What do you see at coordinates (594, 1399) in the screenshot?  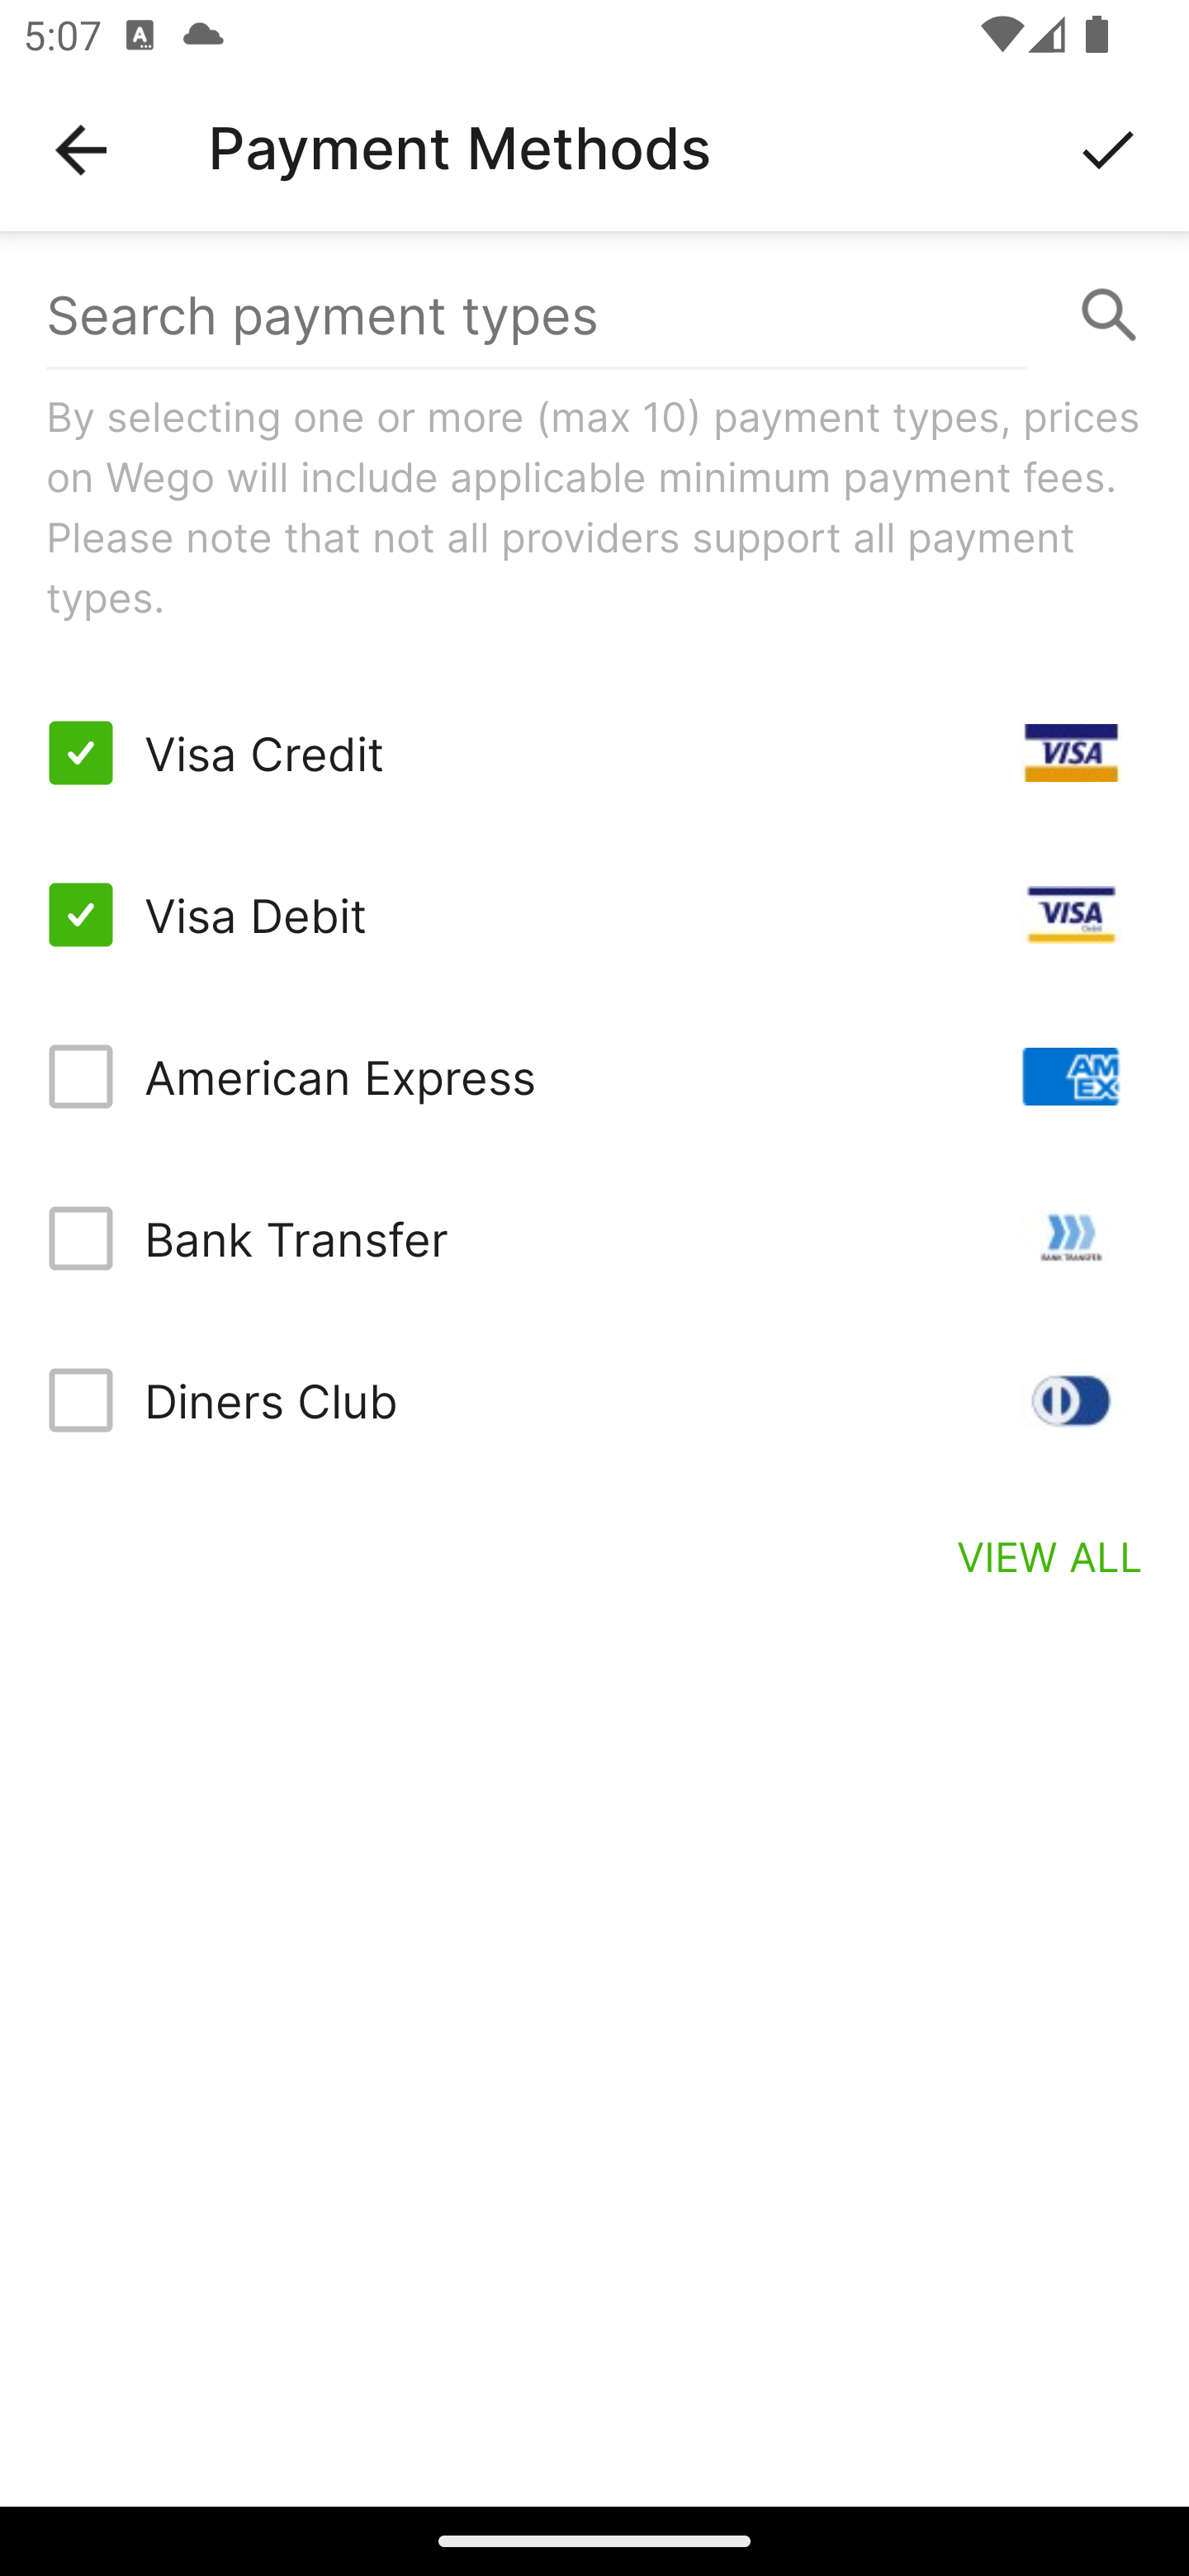 I see `Diners Club` at bounding box center [594, 1399].